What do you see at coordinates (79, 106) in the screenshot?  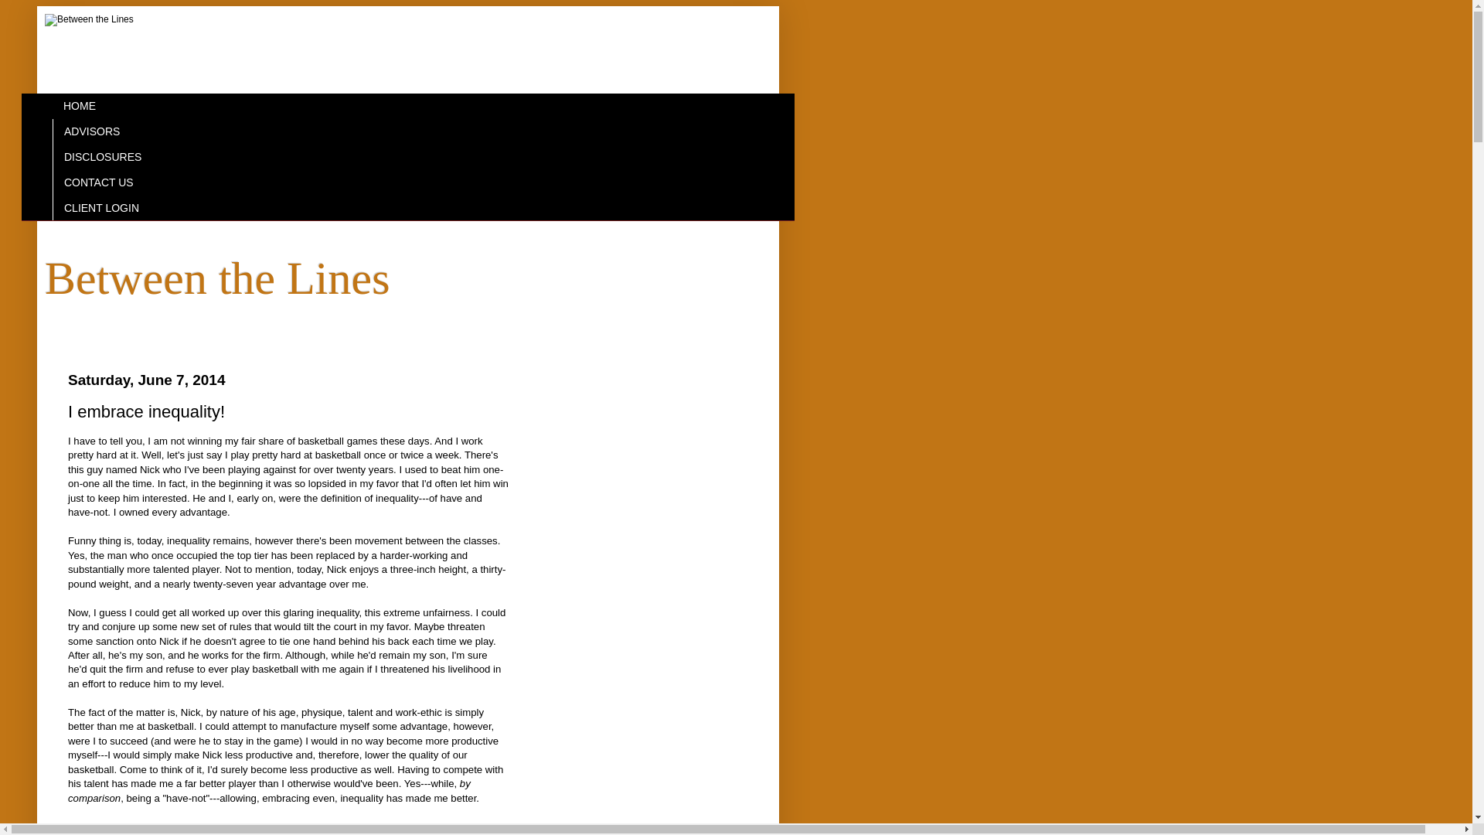 I see `HOME` at bounding box center [79, 106].